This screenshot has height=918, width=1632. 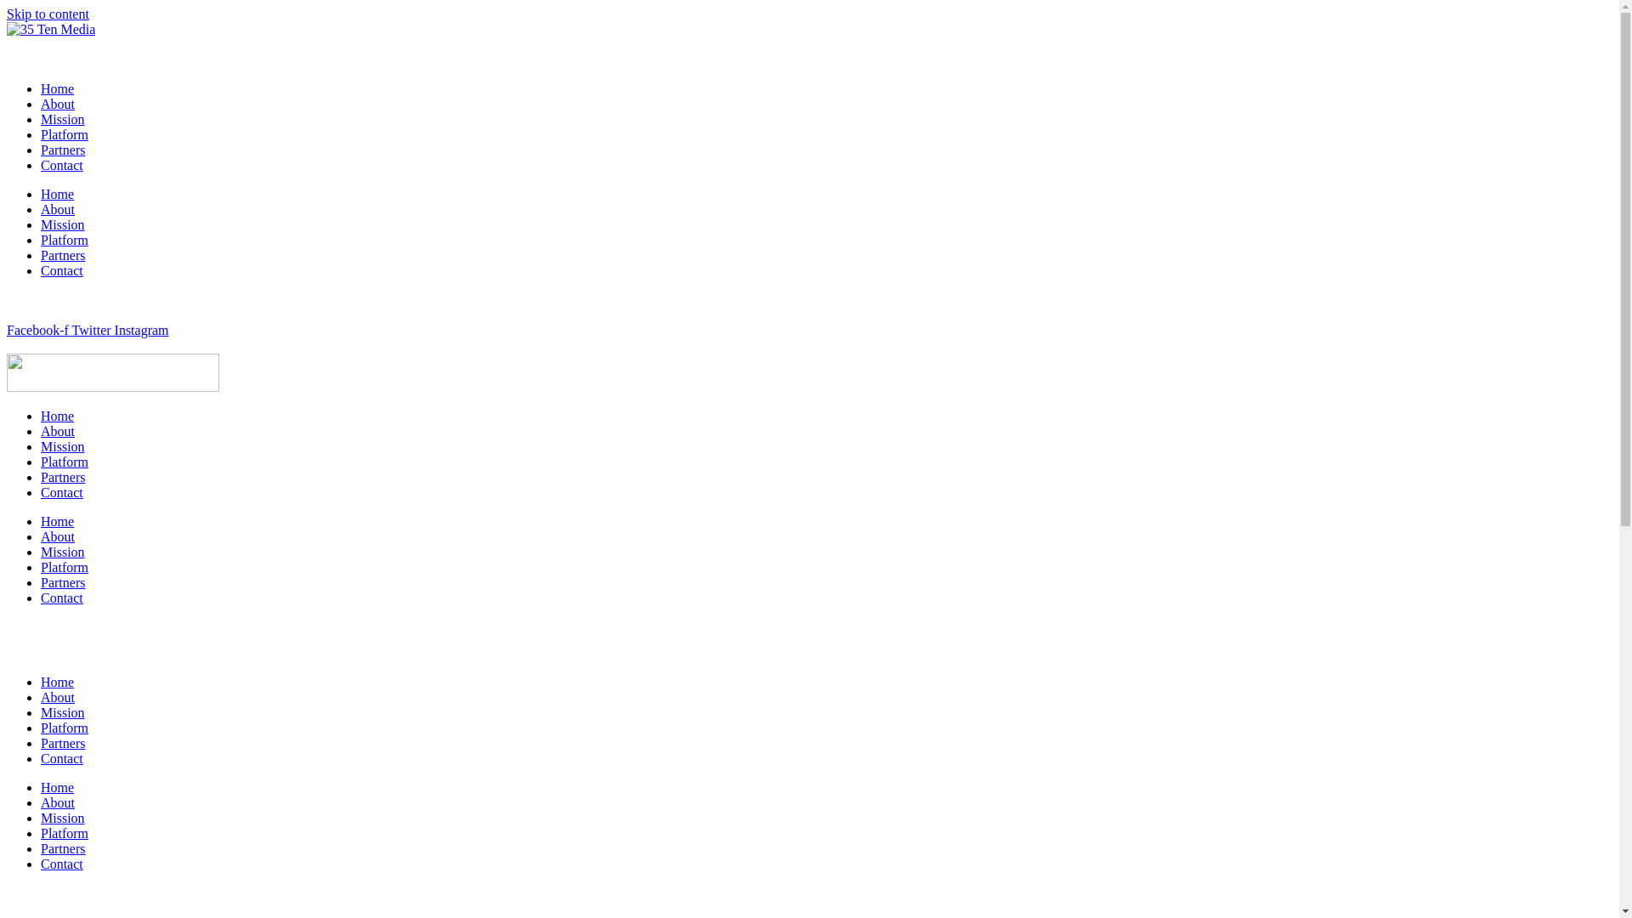 I want to click on About, so click(x=58, y=209).